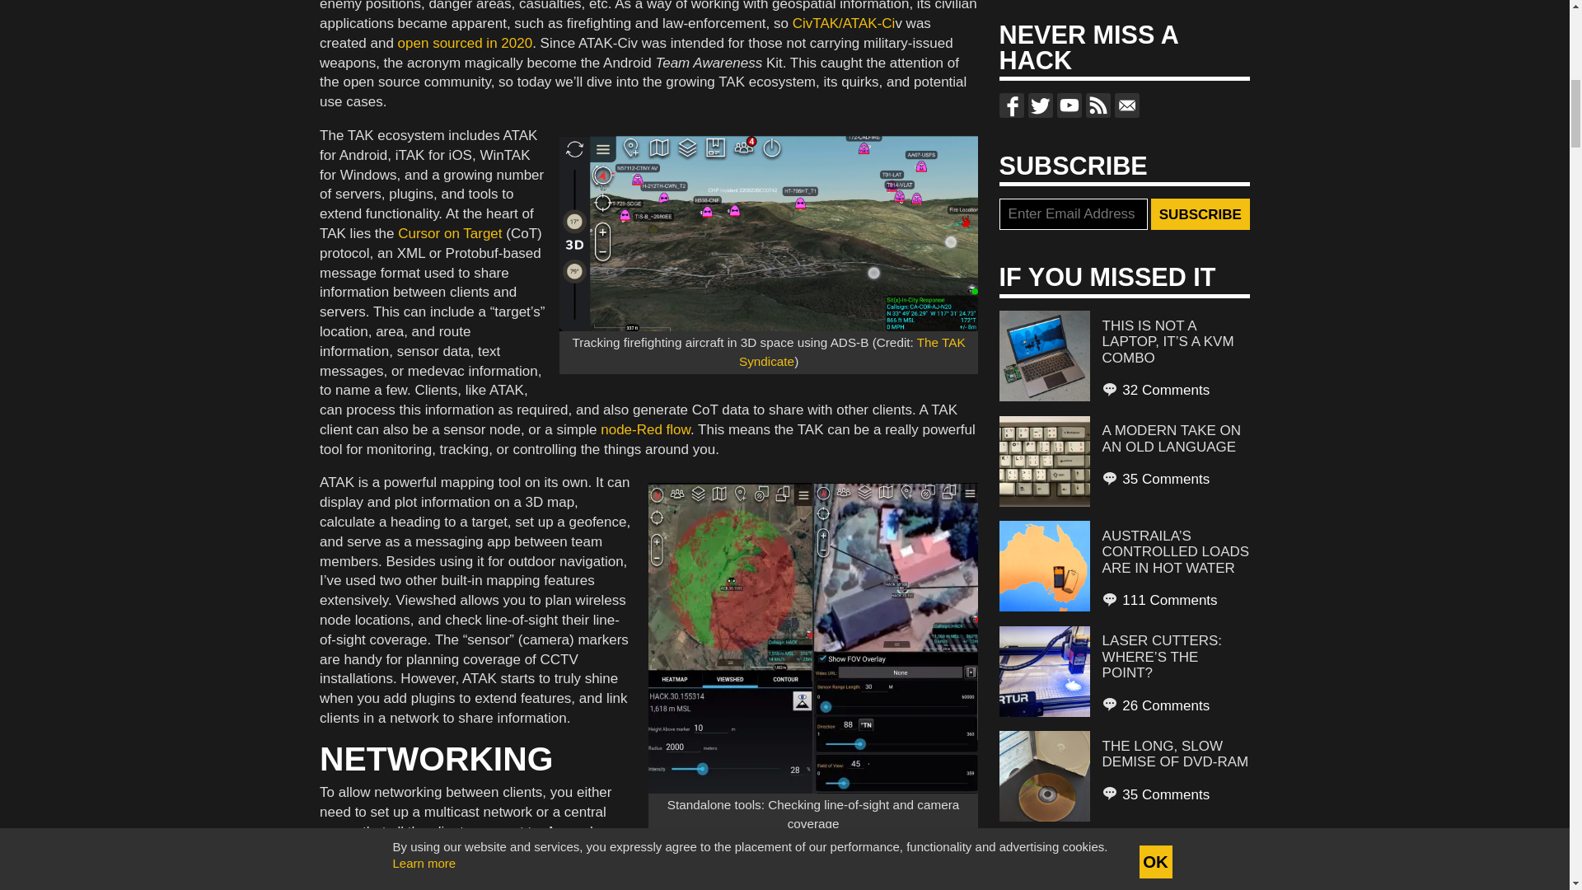  I want to click on Cursor on Target, so click(450, 233).